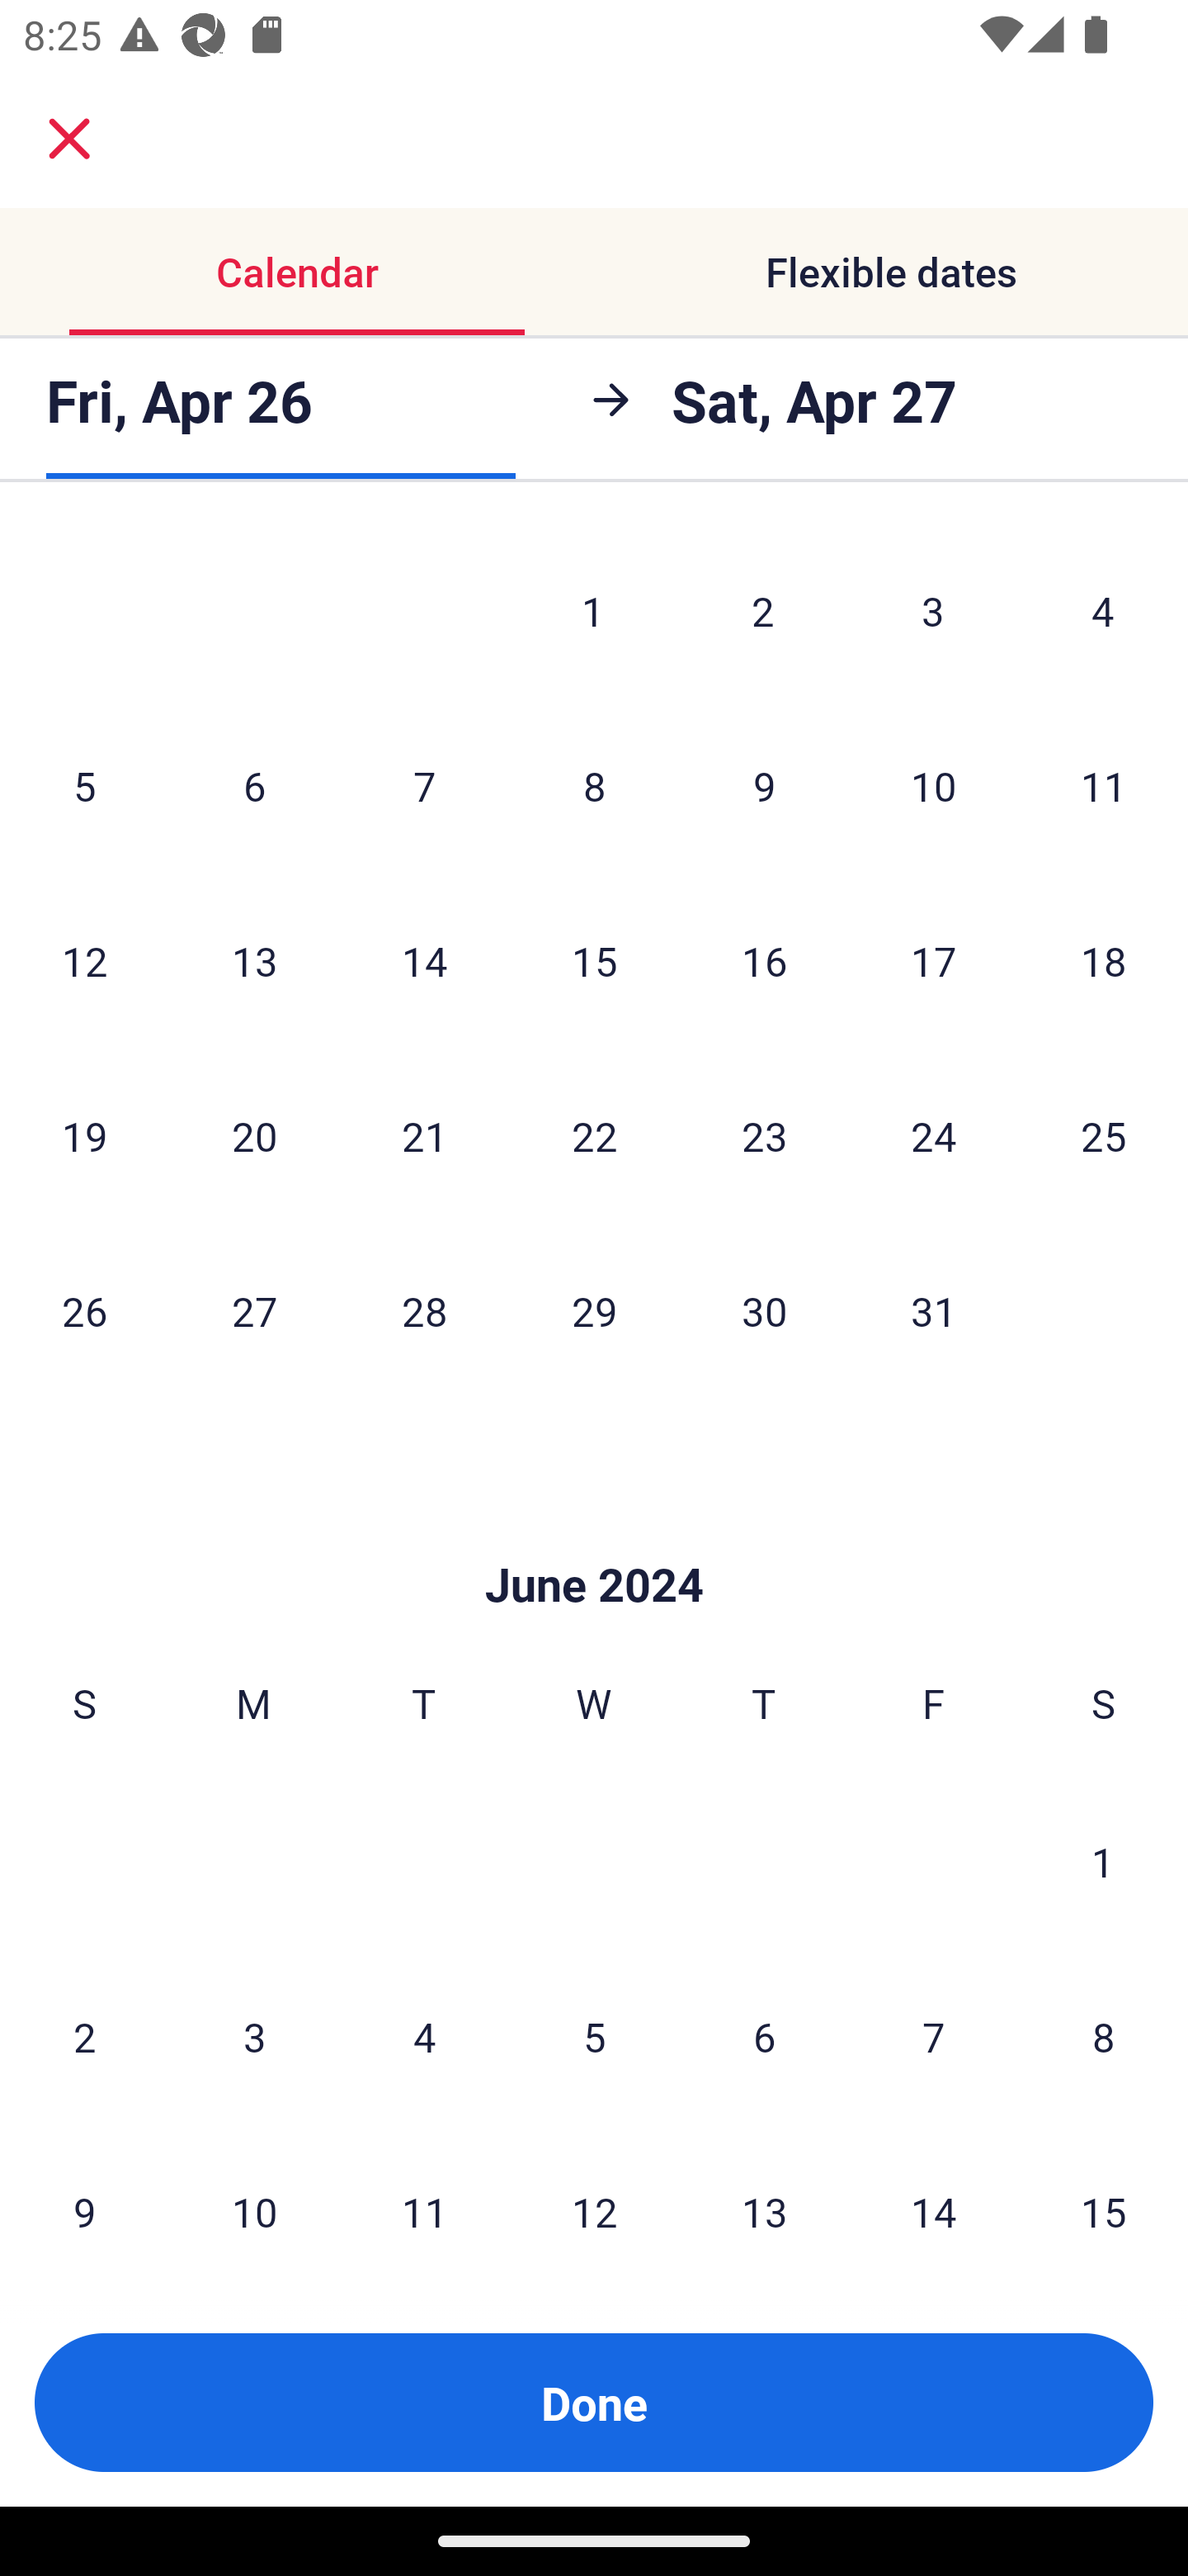 The width and height of the screenshot is (1188, 2576). What do you see at coordinates (424, 1135) in the screenshot?
I see `21 Tuesday, May 21, 2024` at bounding box center [424, 1135].